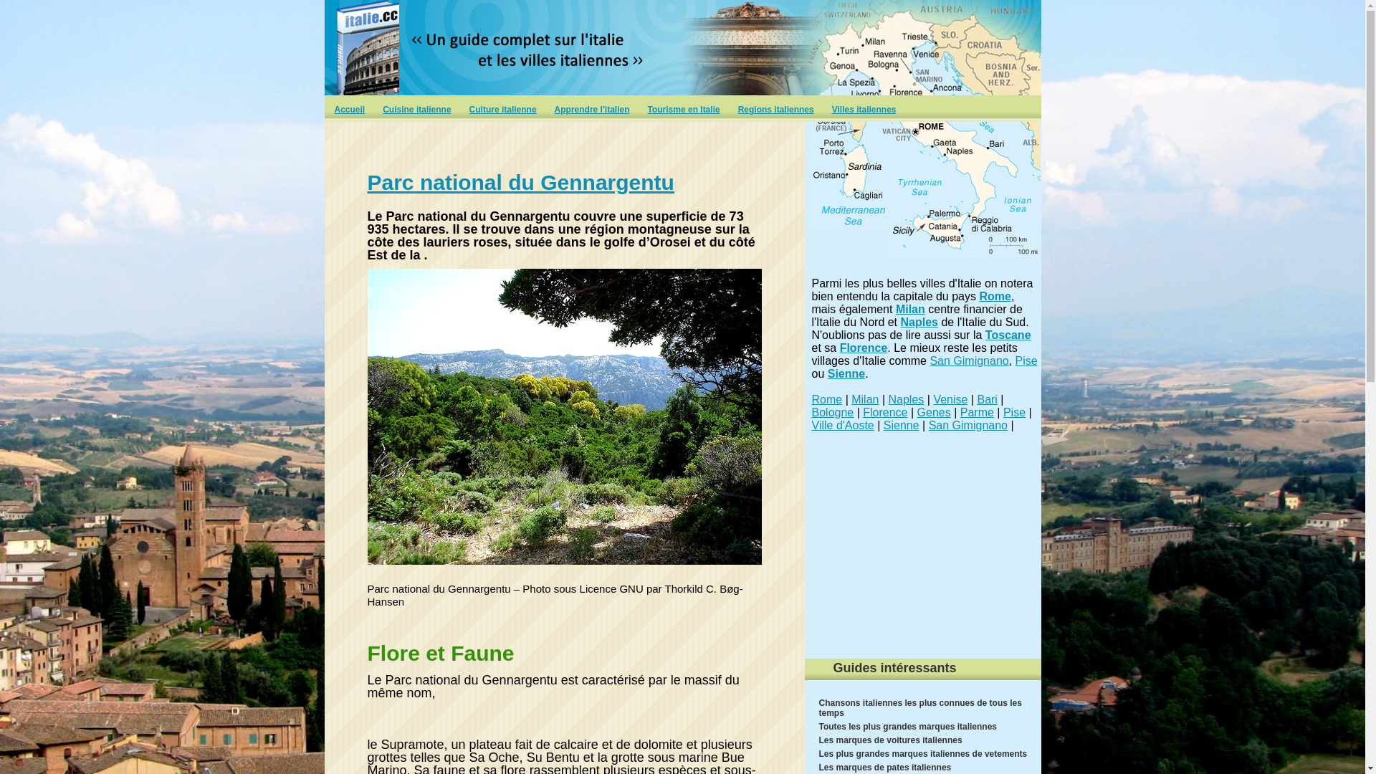 This screenshot has height=774, width=1376. Describe the element at coordinates (890, 740) in the screenshot. I see `Les marques de voitures italiennes` at that location.